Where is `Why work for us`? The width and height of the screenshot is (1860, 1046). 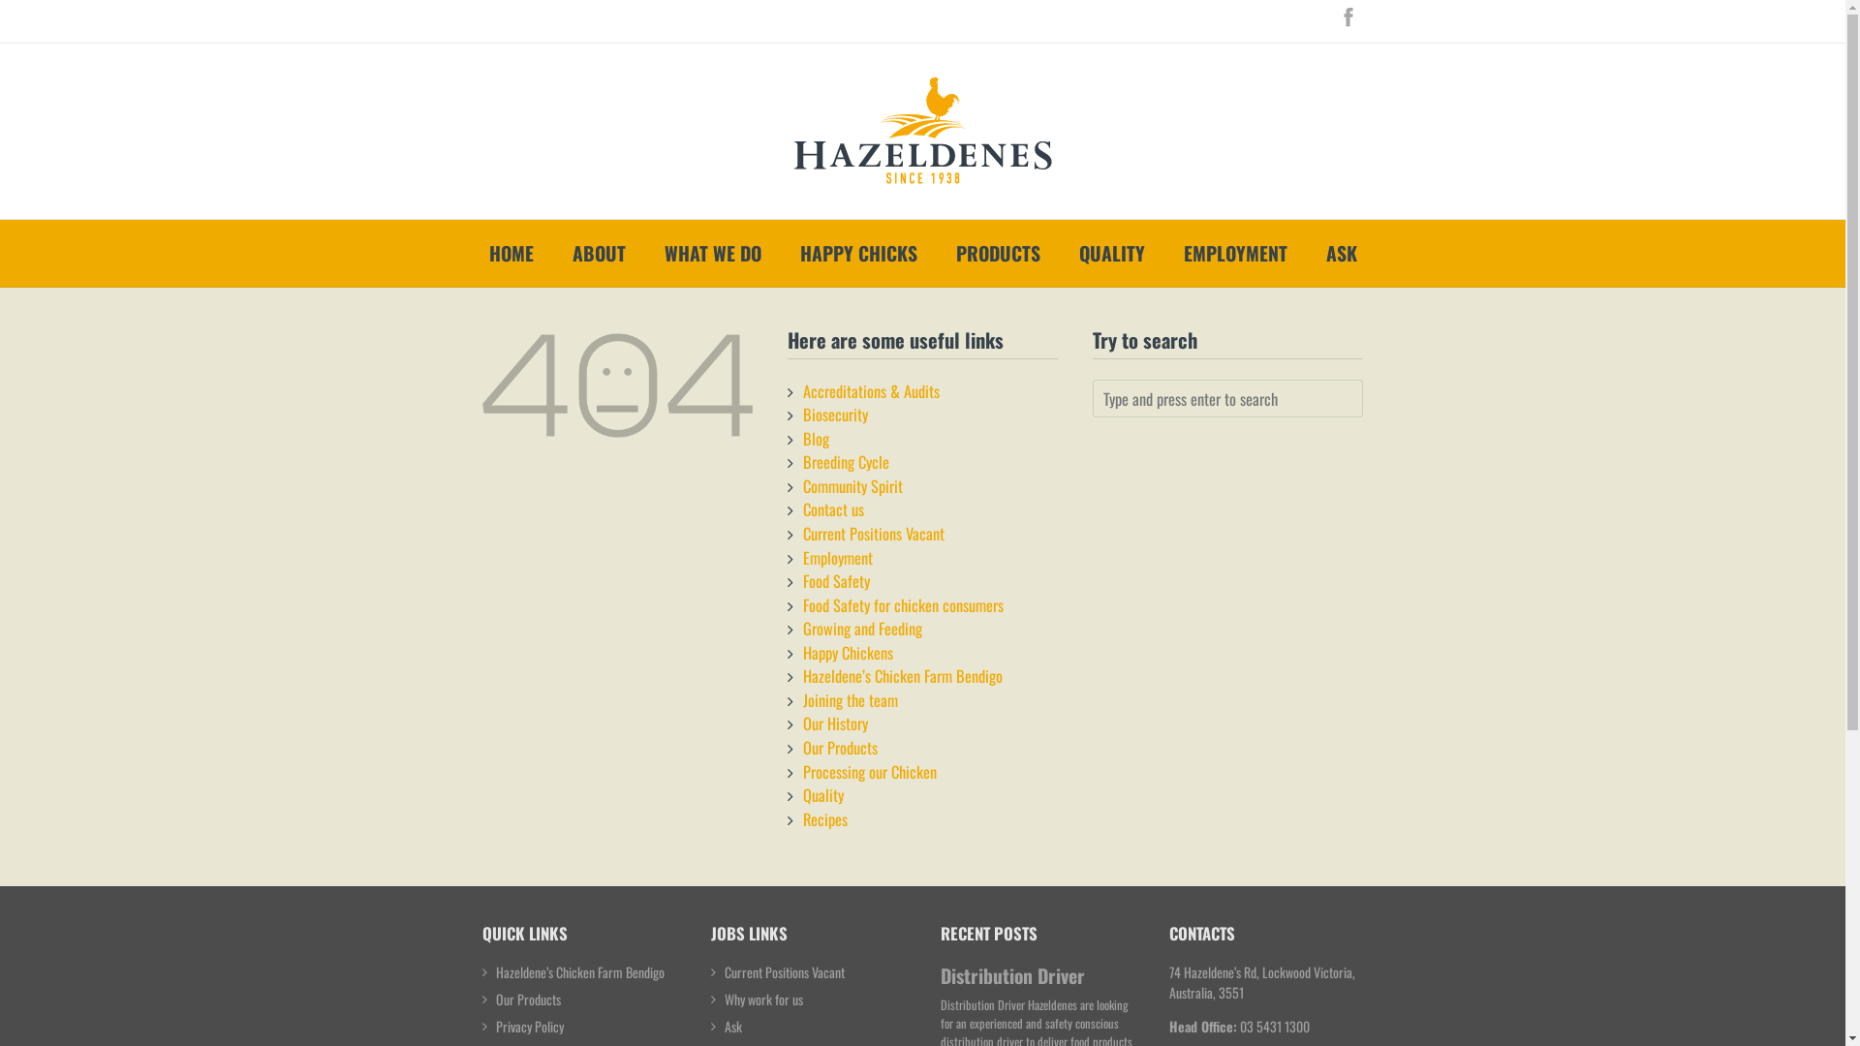
Why work for us is located at coordinates (763, 1000).